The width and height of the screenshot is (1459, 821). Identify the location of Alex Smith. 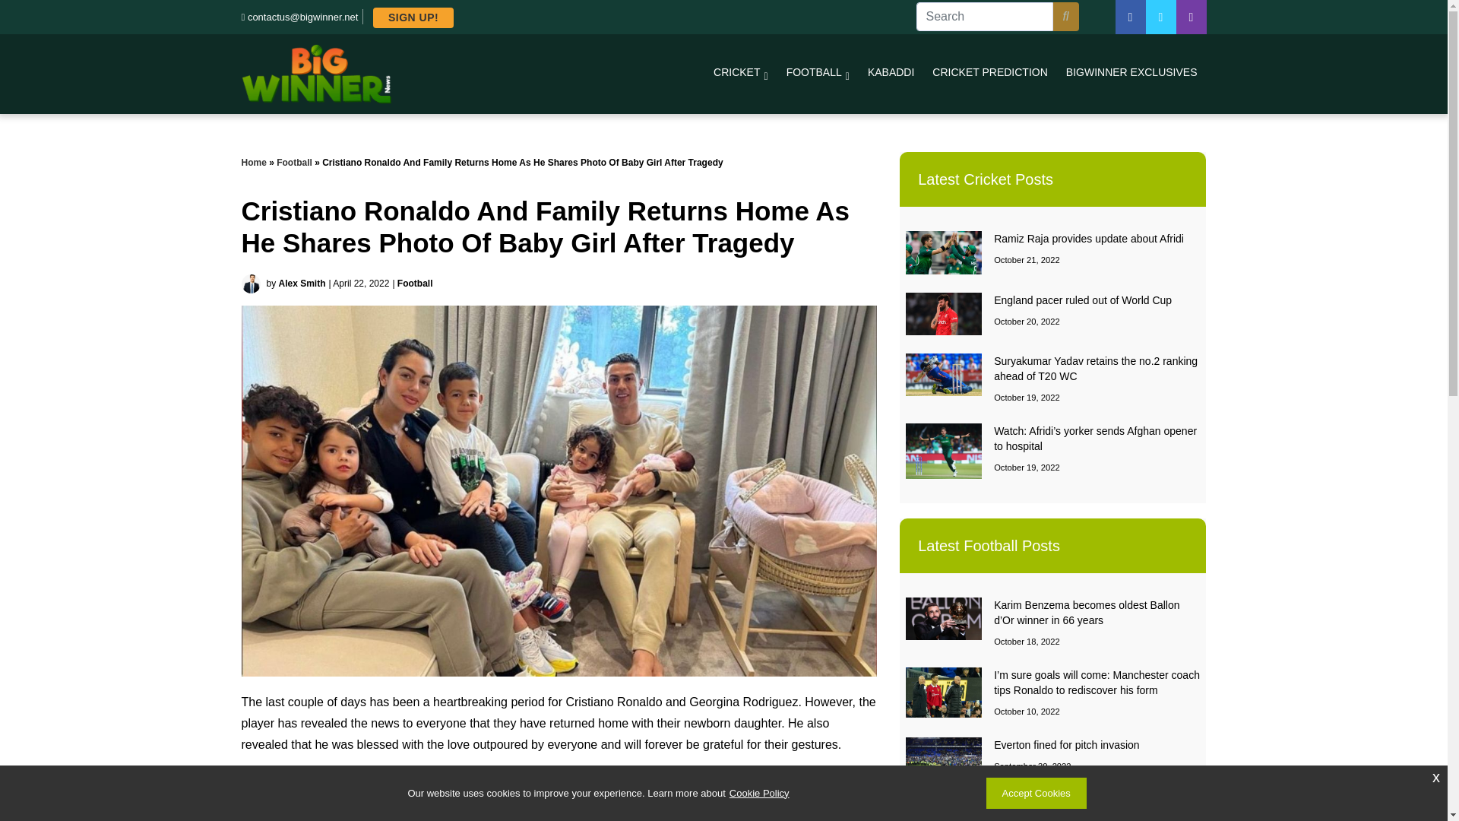
(302, 284).